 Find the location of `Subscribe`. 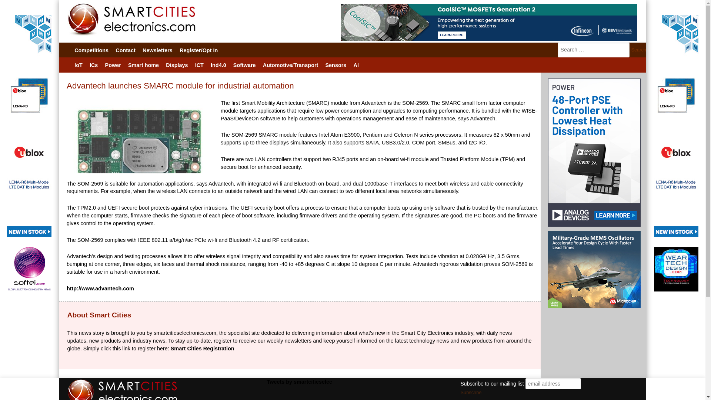

Subscribe is located at coordinates (471, 393).